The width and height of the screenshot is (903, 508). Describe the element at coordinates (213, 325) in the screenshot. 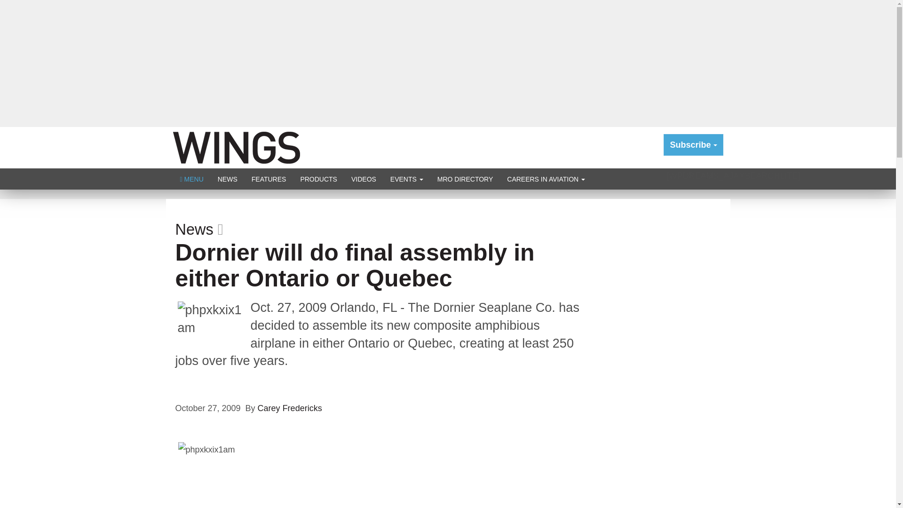

I see `phpxkxix1am` at that location.